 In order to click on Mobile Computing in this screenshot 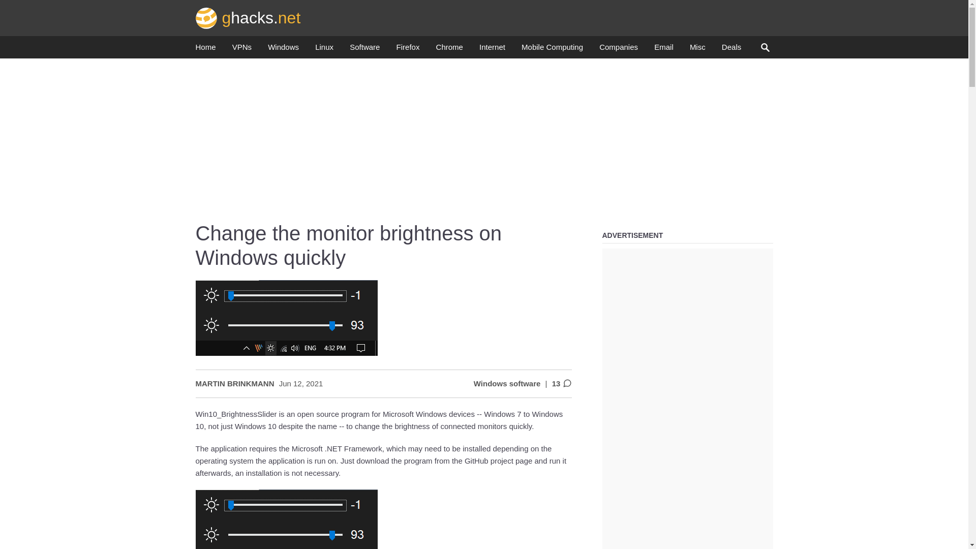, I will do `click(552, 50)`.